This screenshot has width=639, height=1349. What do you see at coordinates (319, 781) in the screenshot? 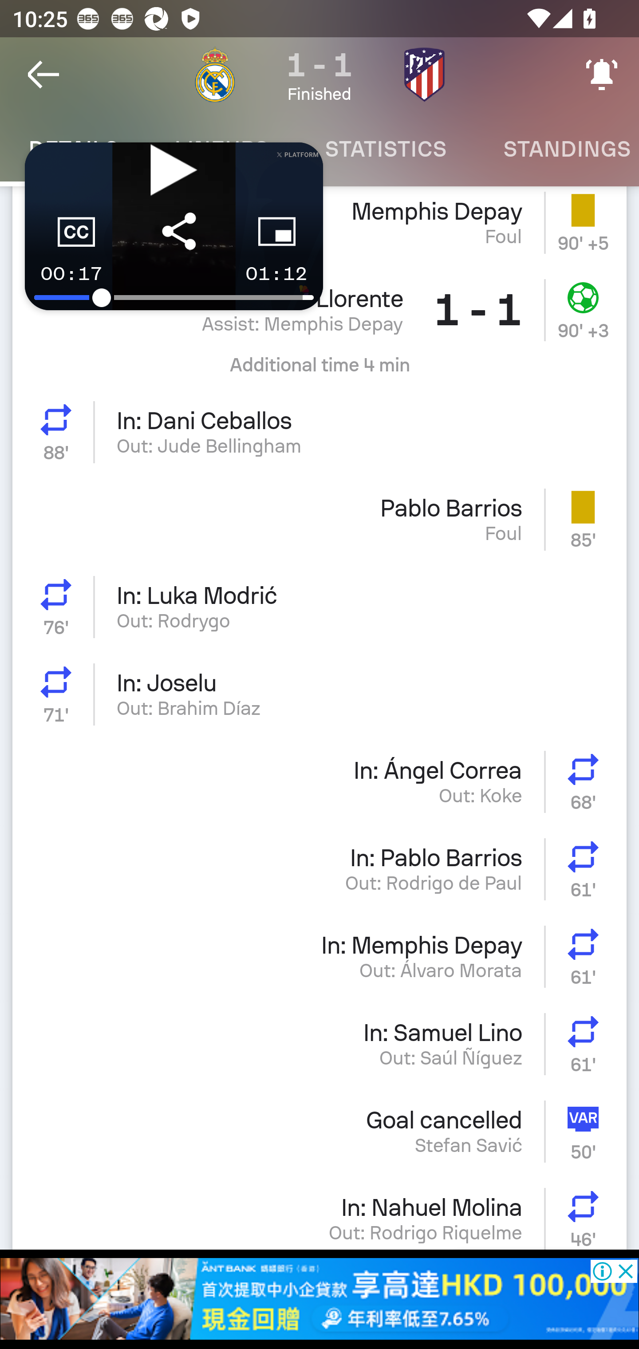
I see `In: Ángel Correa Out: Koke Substitution 68'` at bounding box center [319, 781].